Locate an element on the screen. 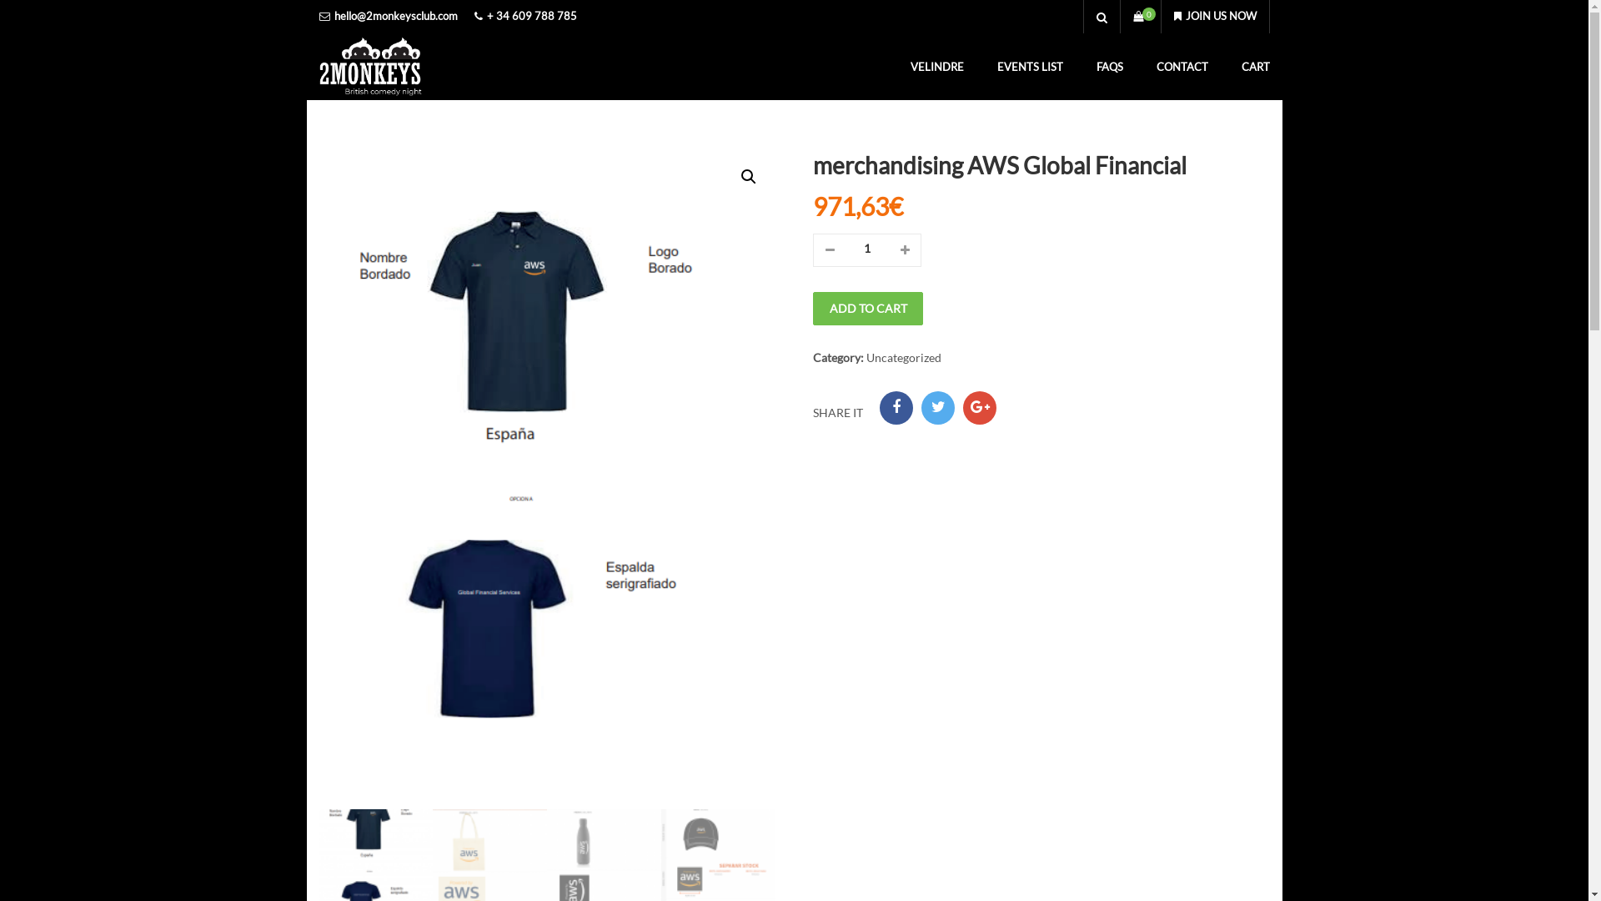 The width and height of the screenshot is (1601, 901). ADD TO CART is located at coordinates (867, 309).